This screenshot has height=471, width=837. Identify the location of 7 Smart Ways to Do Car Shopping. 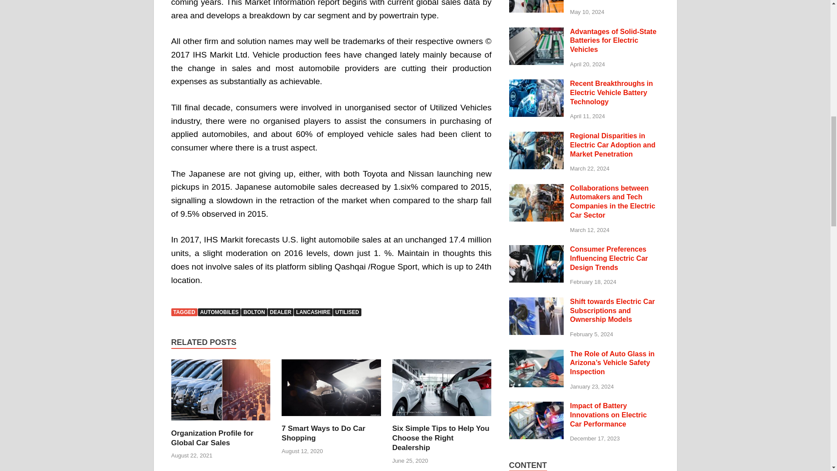
(331, 418).